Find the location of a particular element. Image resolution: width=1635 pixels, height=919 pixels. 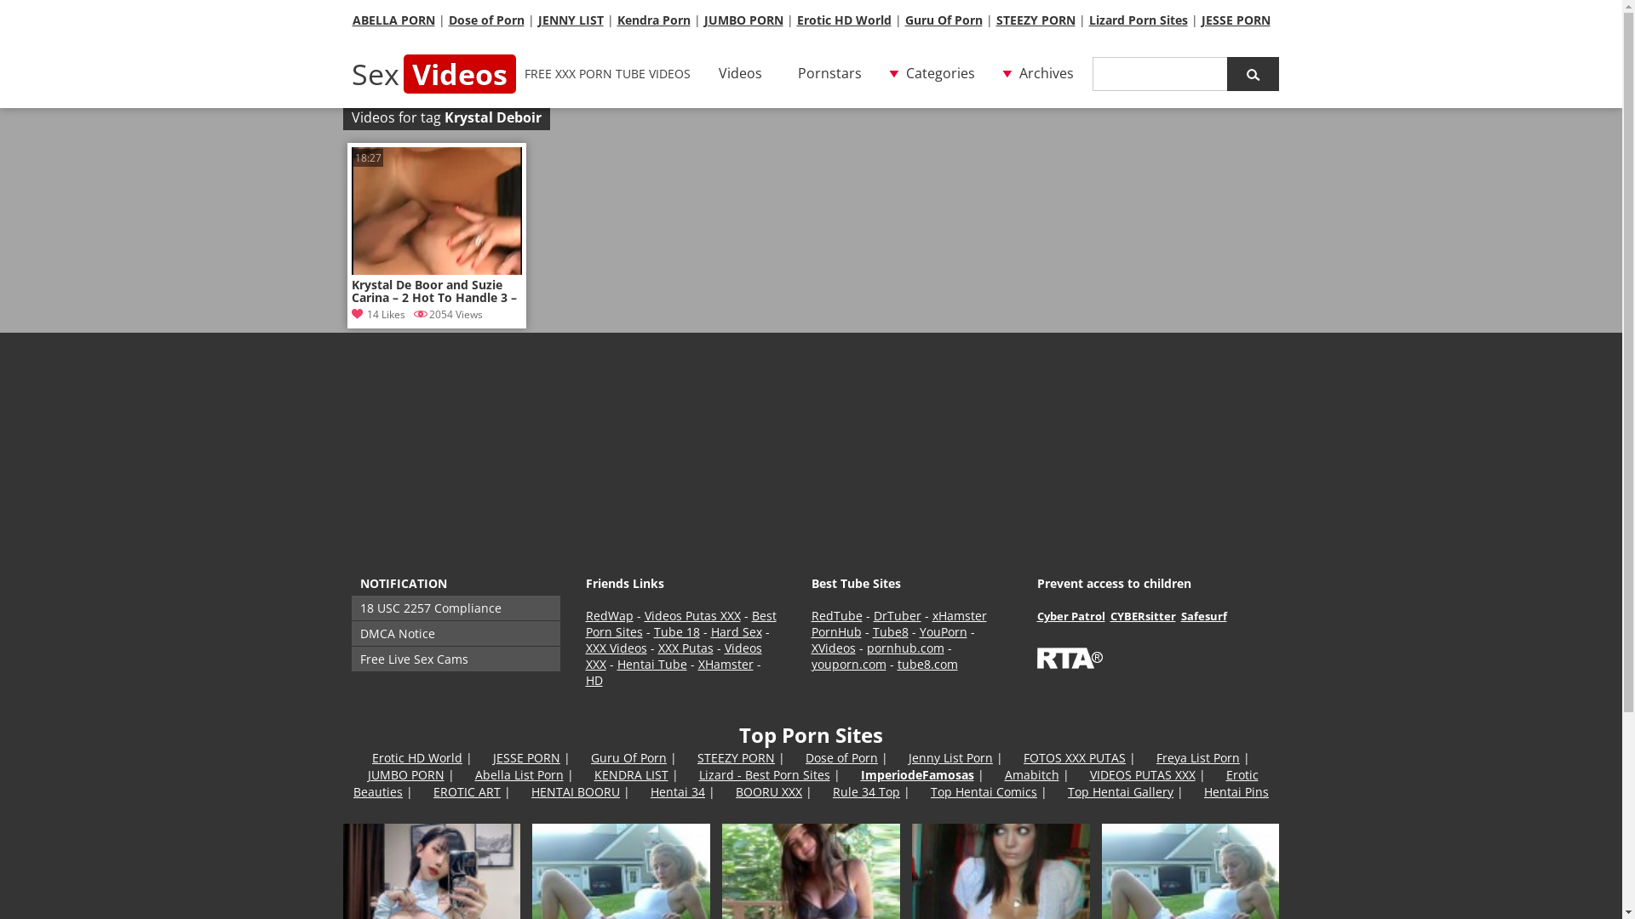

PornHub is located at coordinates (836, 631).